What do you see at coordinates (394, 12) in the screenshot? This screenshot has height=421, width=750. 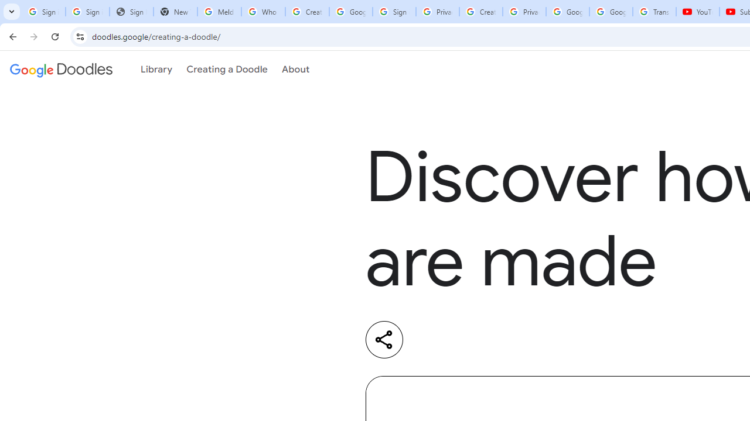 I see `Sign in - Google Accounts` at bounding box center [394, 12].